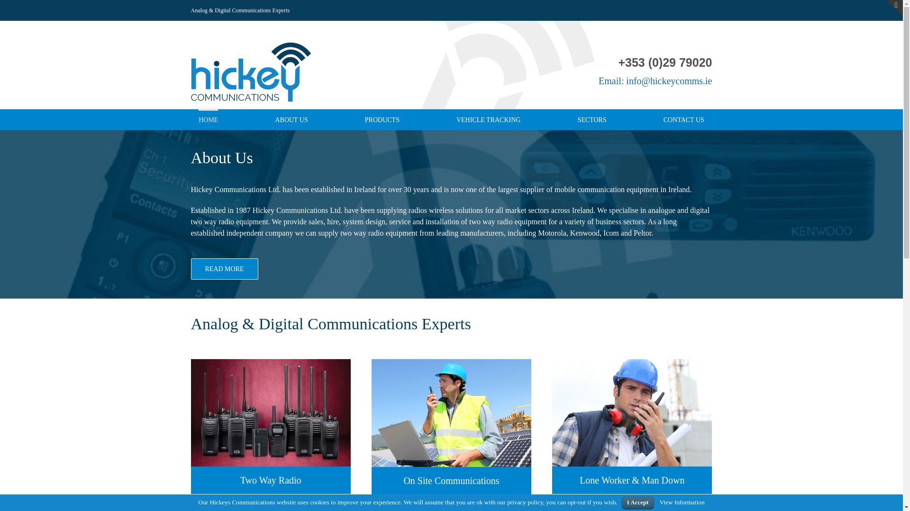  What do you see at coordinates (488, 119) in the screenshot?
I see `VEHICLE TRACKING` at bounding box center [488, 119].